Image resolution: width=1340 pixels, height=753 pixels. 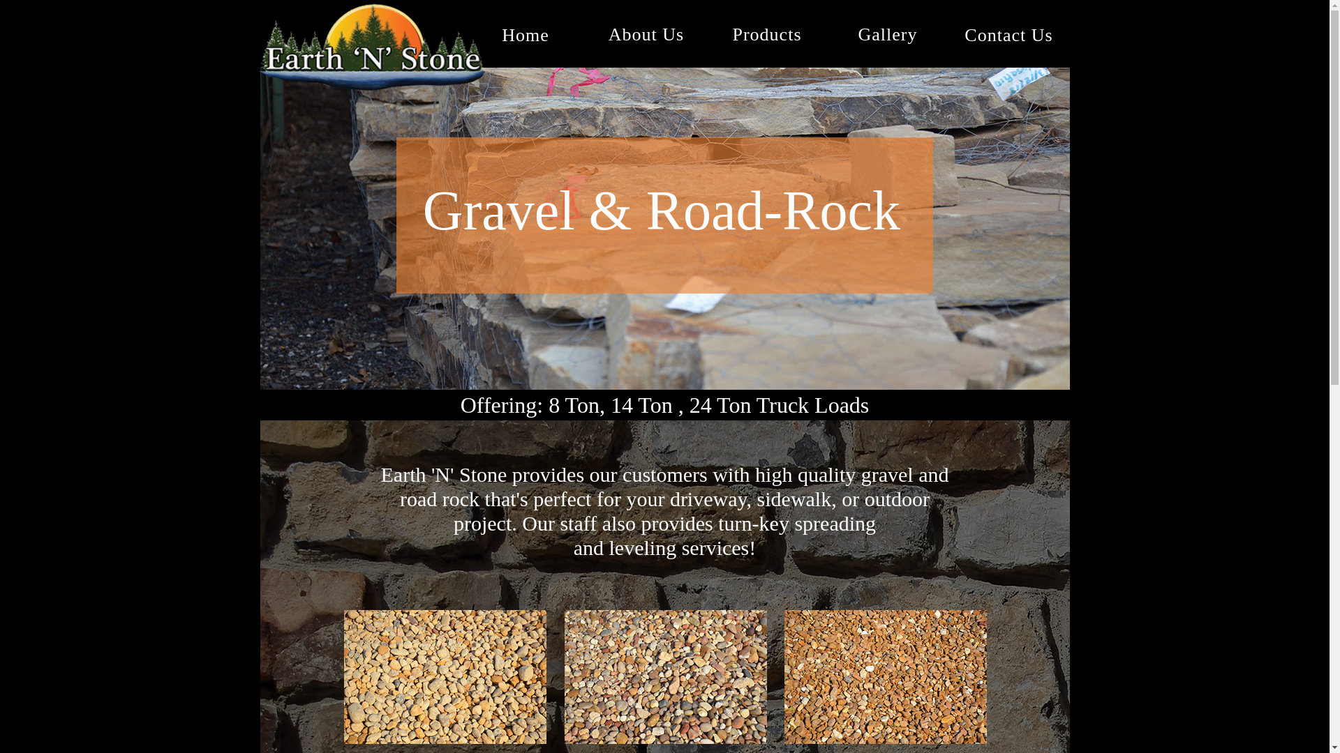 What do you see at coordinates (1009, 35) in the screenshot?
I see `Contact Us` at bounding box center [1009, 35].